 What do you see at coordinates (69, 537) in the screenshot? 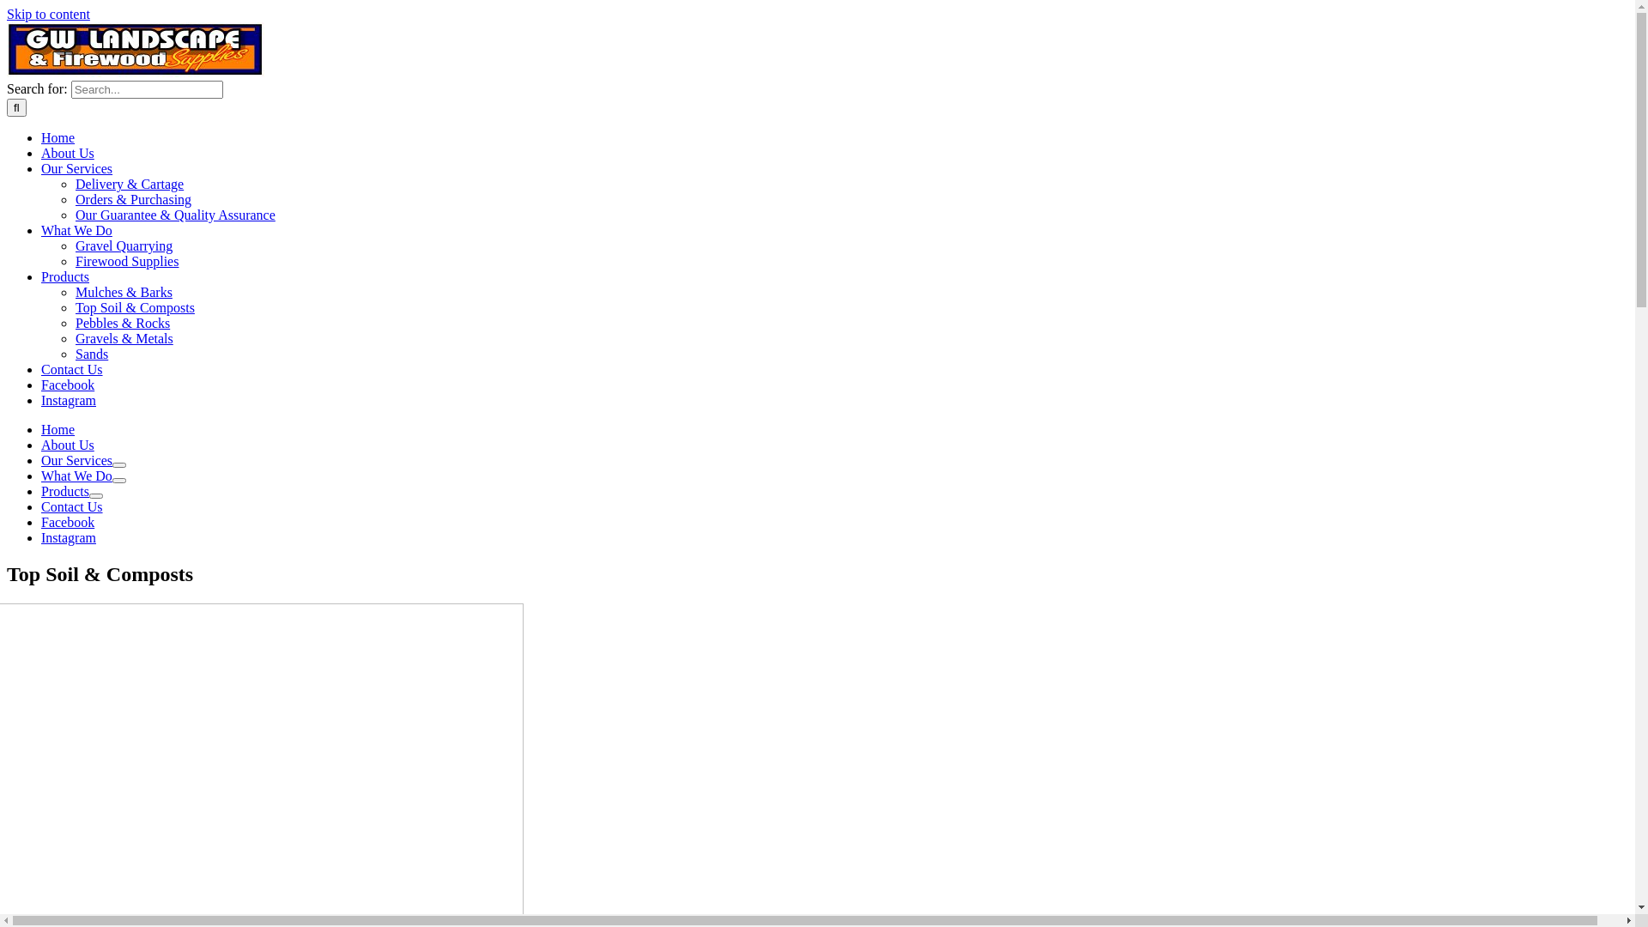
I see `Instagram` at bounding box center [69, 537].